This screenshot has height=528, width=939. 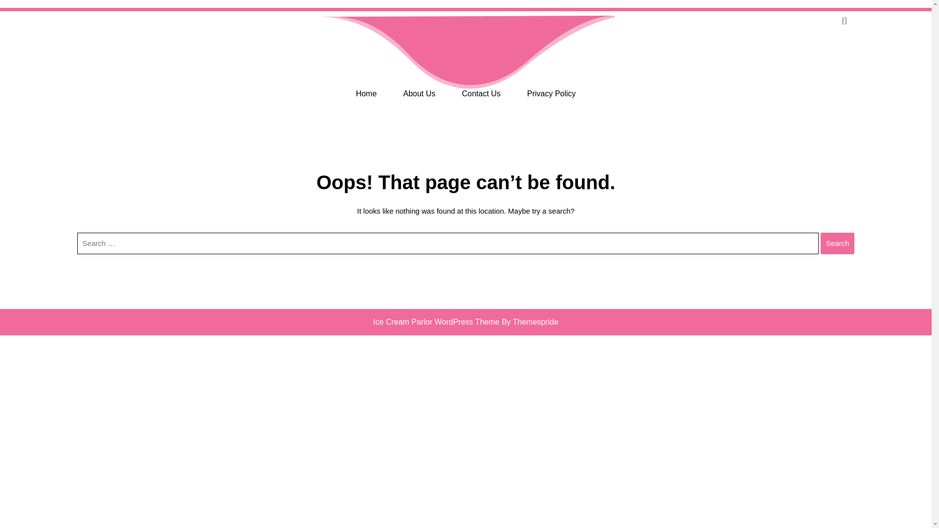 I want to click on Privacy Policy, so click(x=552, y=94).